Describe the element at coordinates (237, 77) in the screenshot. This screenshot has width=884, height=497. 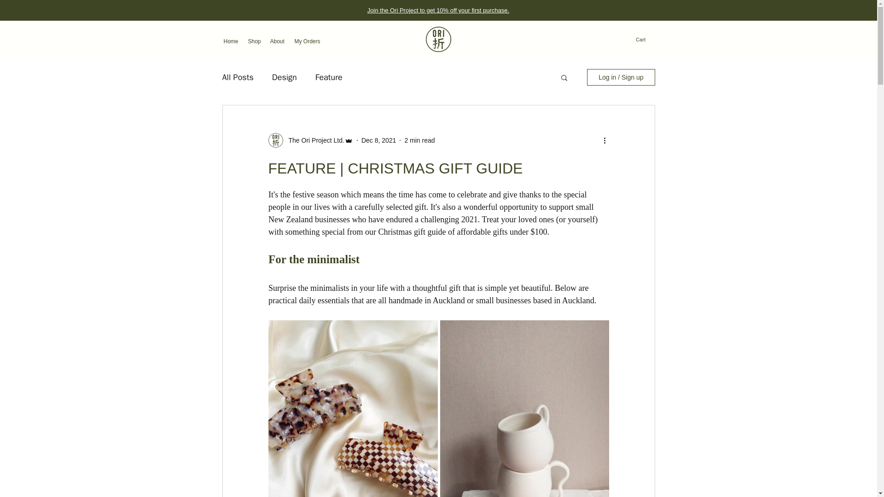
I see `All Posts` at that location.